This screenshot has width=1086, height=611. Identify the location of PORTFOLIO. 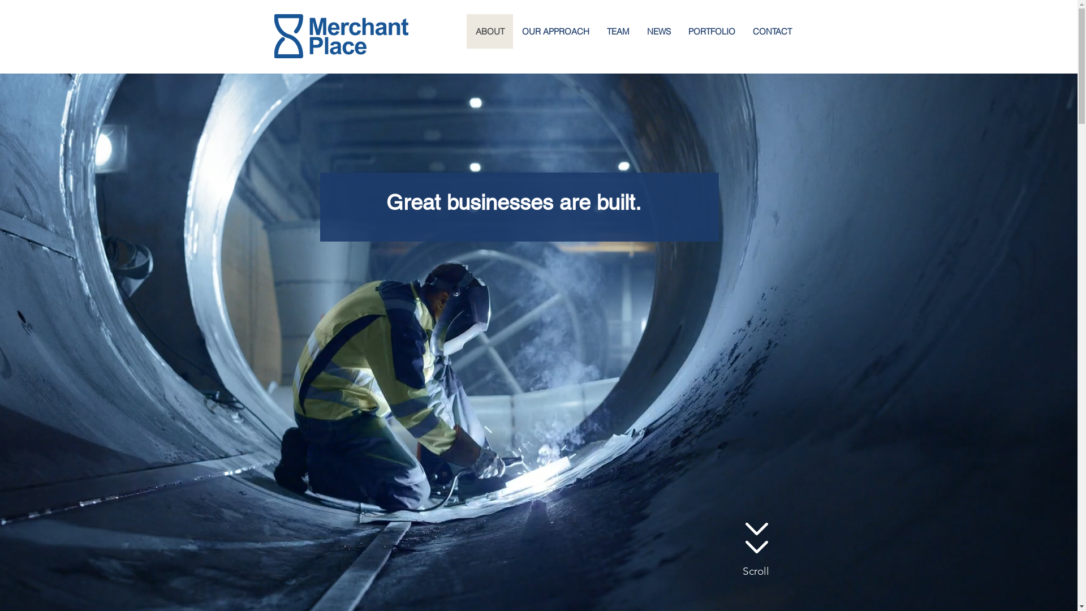
(711, 32).